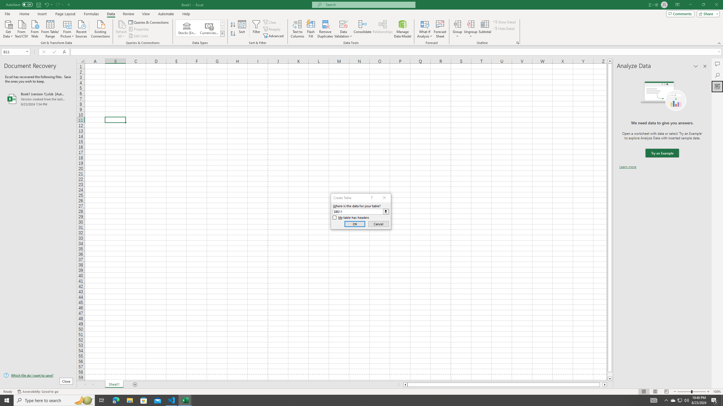 Image resolution: width=723 pixels, height=406 pixels. What do you see at coordinates (610, 374) in the screenshot?
I see `Page down` at bounding box center [610, 374].